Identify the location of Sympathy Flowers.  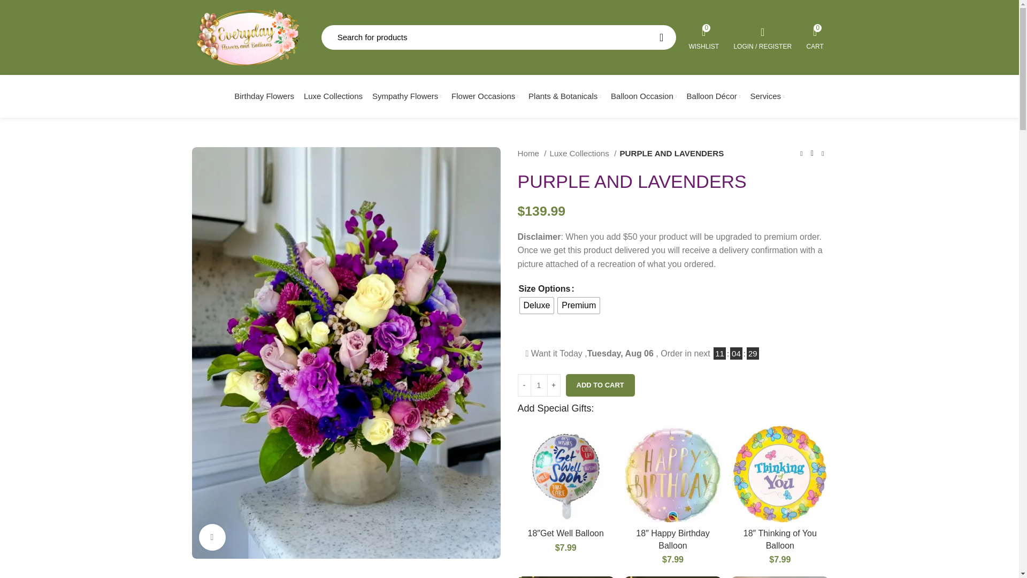
(407, 96).